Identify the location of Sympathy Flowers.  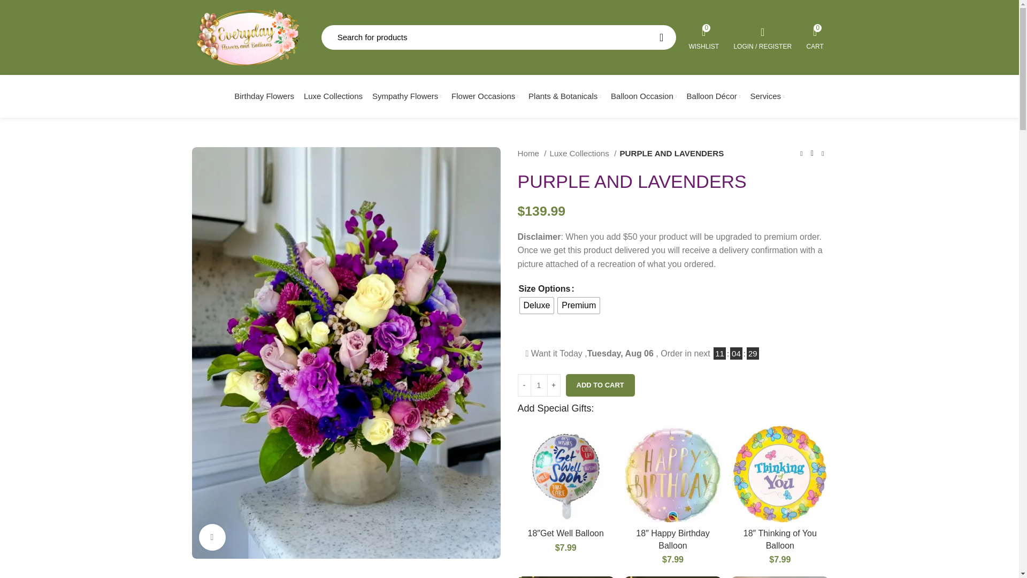
(407, 96).